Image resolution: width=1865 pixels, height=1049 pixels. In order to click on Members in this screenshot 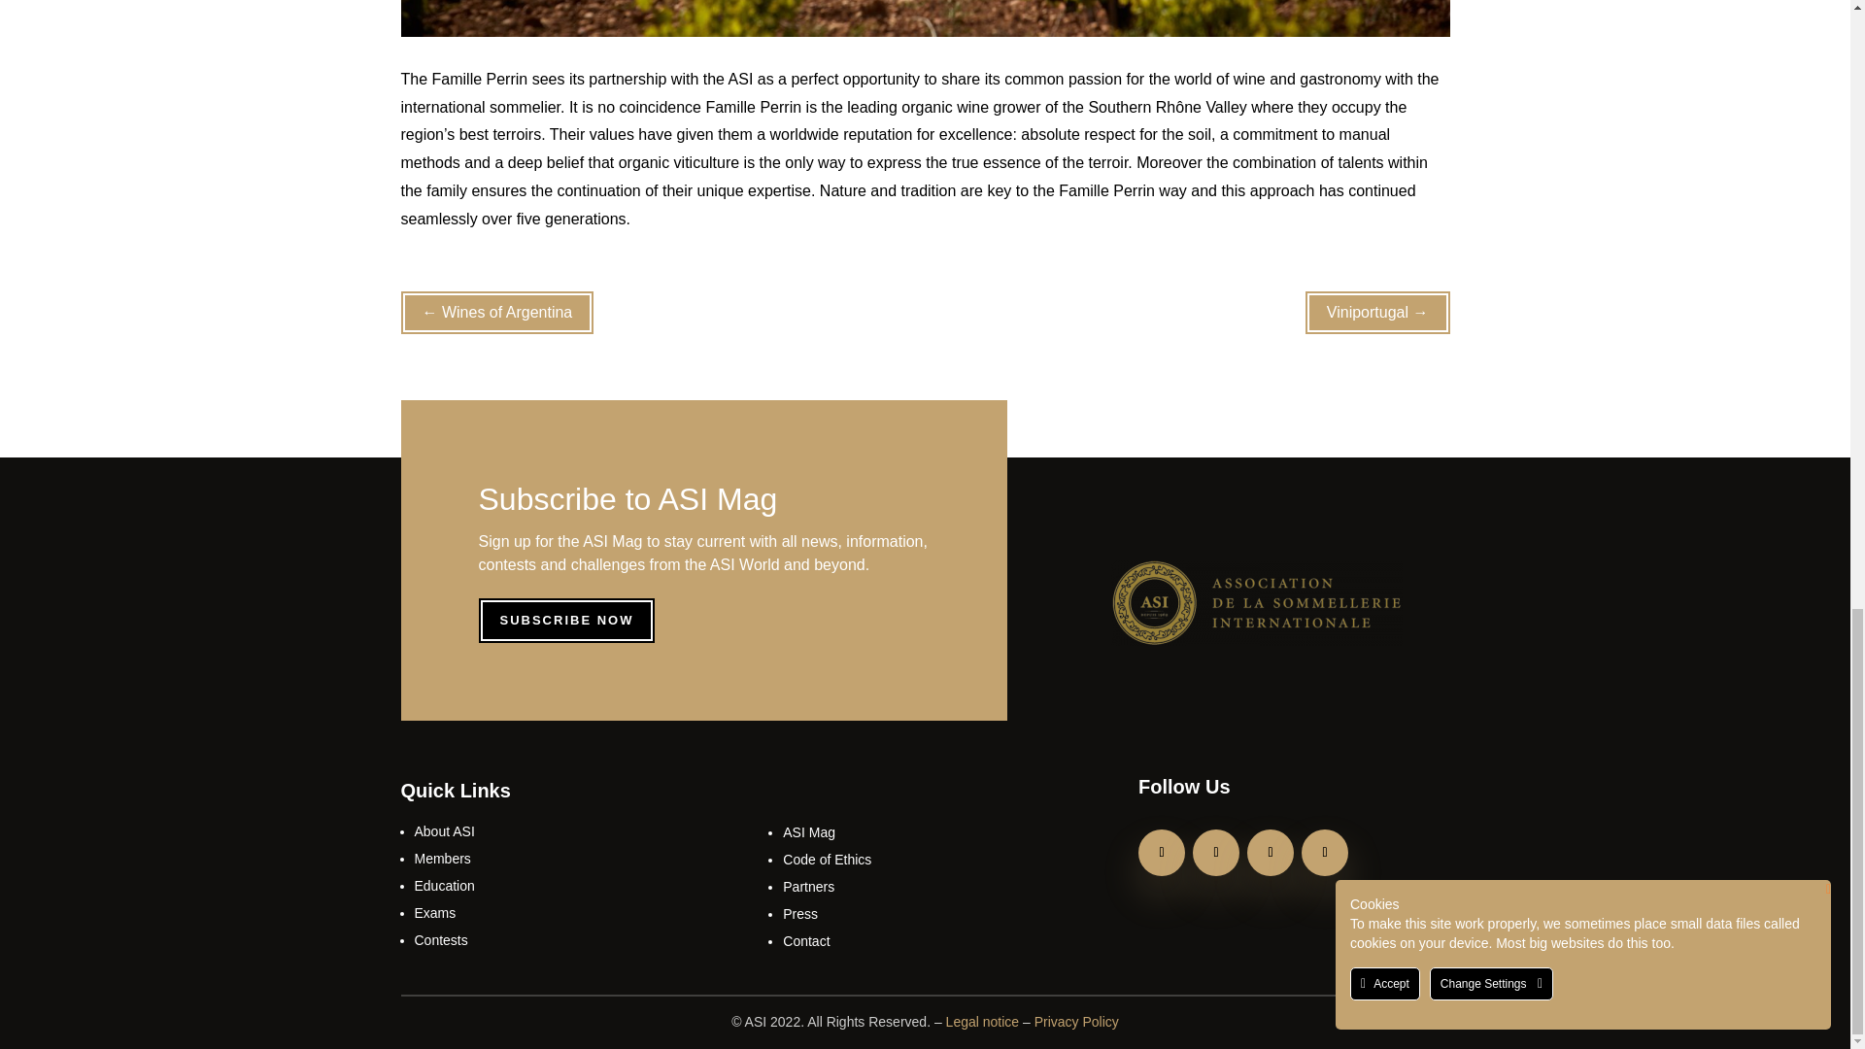, I will do `click(441, 859)`.